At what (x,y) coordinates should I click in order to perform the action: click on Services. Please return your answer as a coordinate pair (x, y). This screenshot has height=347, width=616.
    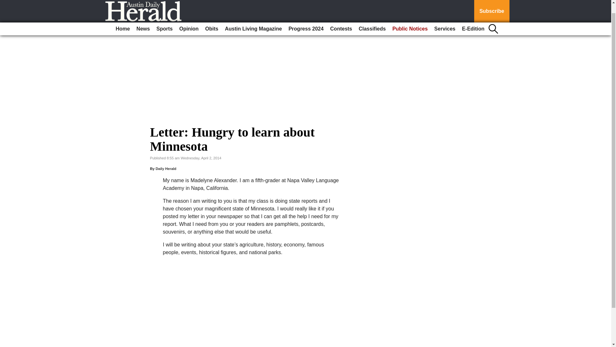
    Looking at the image, I should click on (445, 19).